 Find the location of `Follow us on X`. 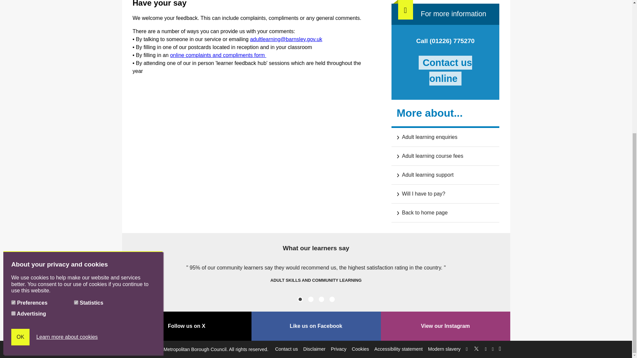

Follow us on X is located at coordinates (187, 326).